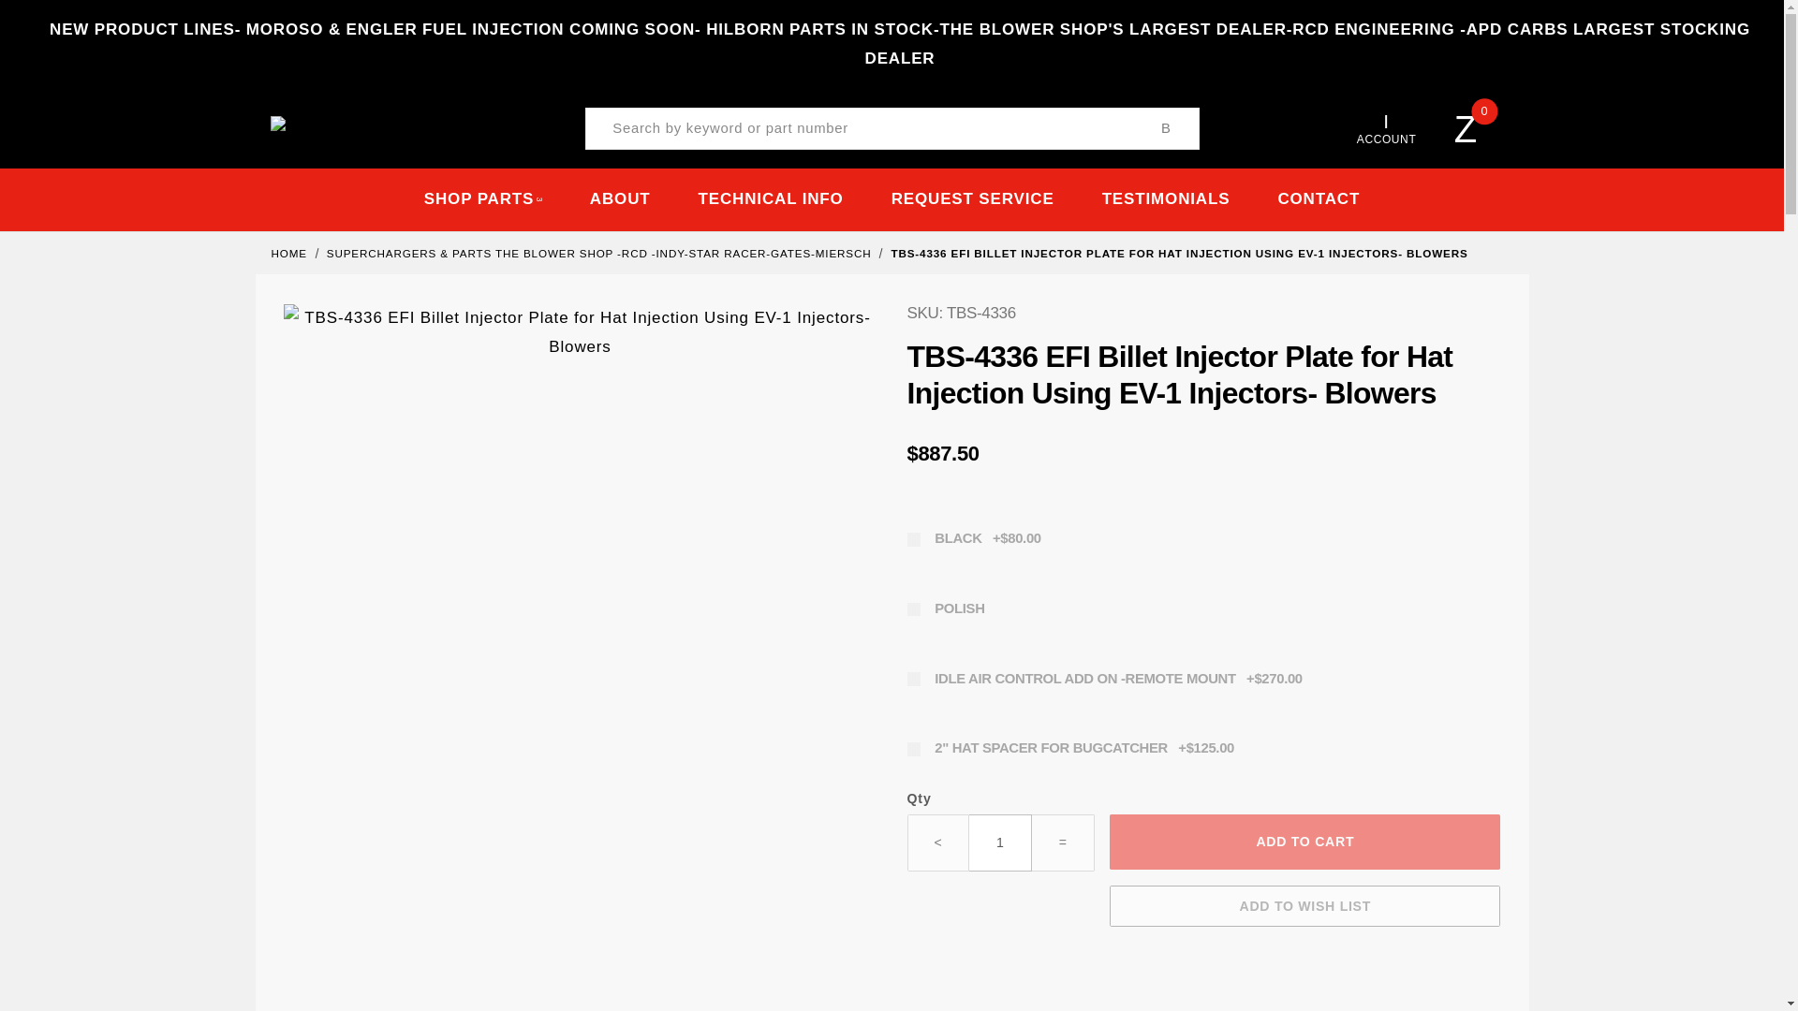  I want to click on Alkydigger Fuel Injection-Superchargers-Ignitions, so click(357, 127).